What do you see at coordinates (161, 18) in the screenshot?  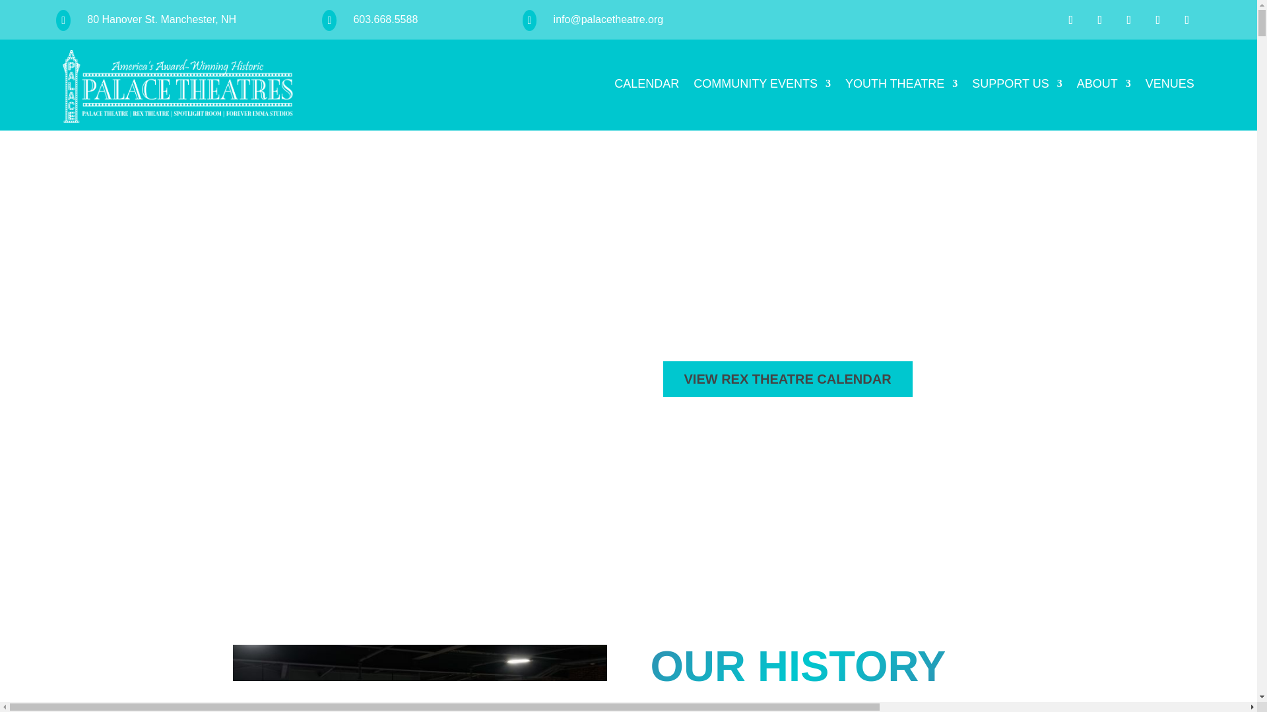 I see `80 Hanover St. Manchester, NH` at bounding box center [161, 18].